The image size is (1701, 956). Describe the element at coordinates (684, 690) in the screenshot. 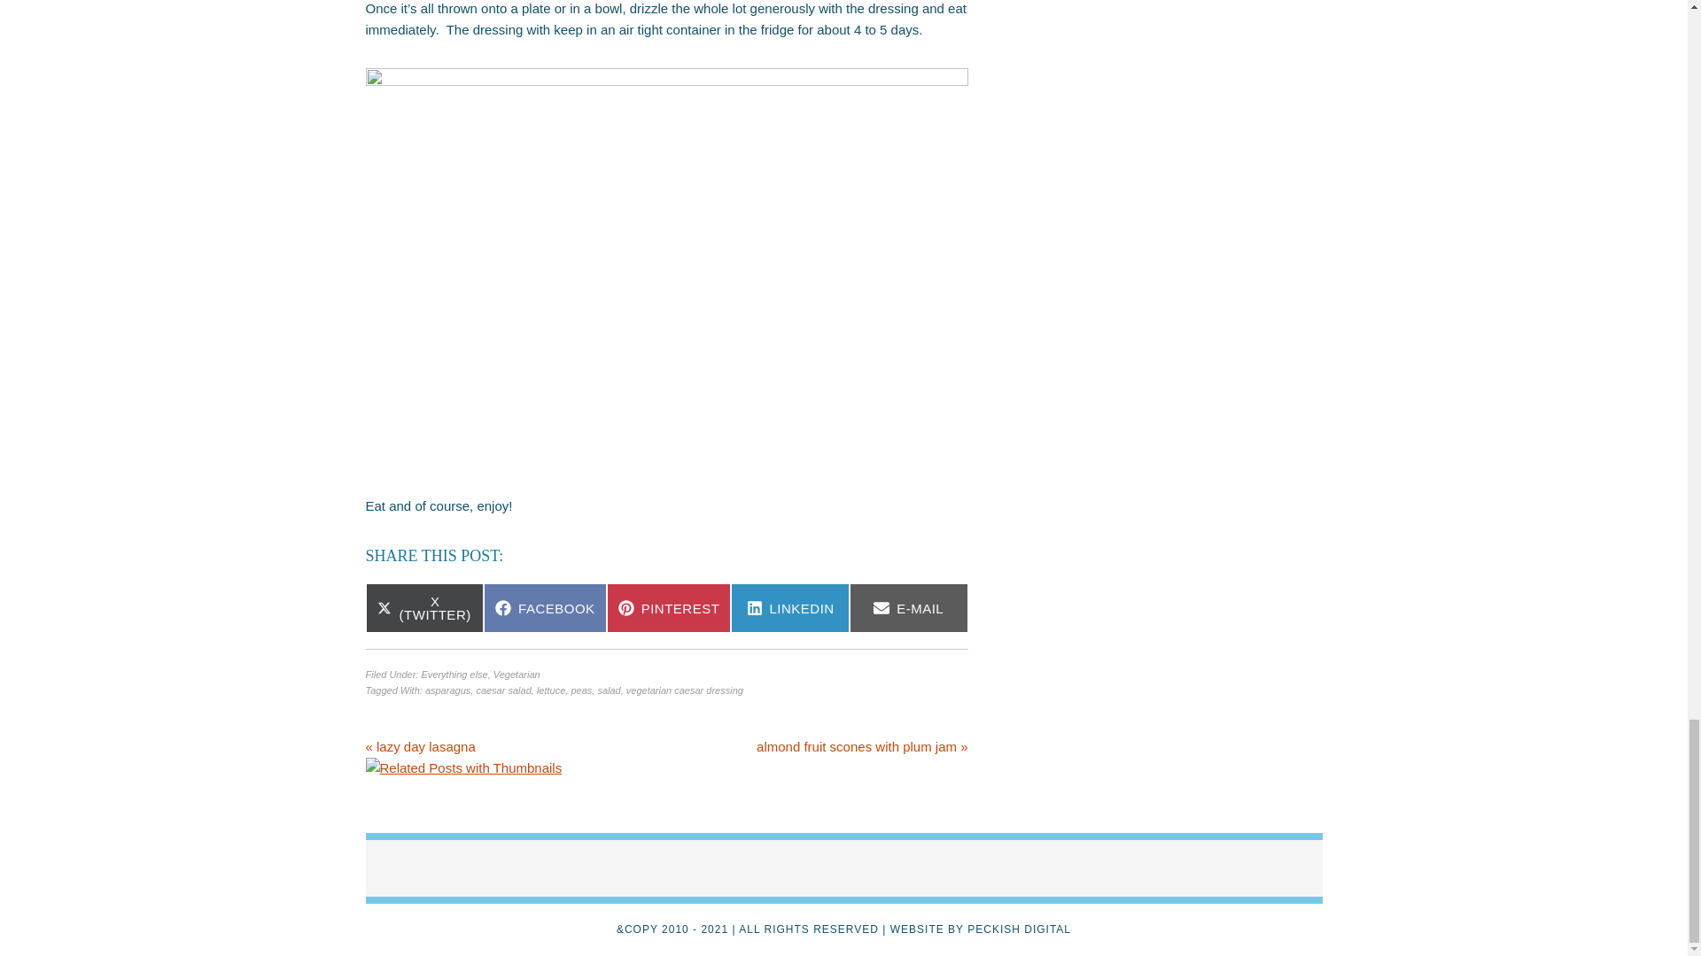

I see `vegetarian caesar dressing` at that location.